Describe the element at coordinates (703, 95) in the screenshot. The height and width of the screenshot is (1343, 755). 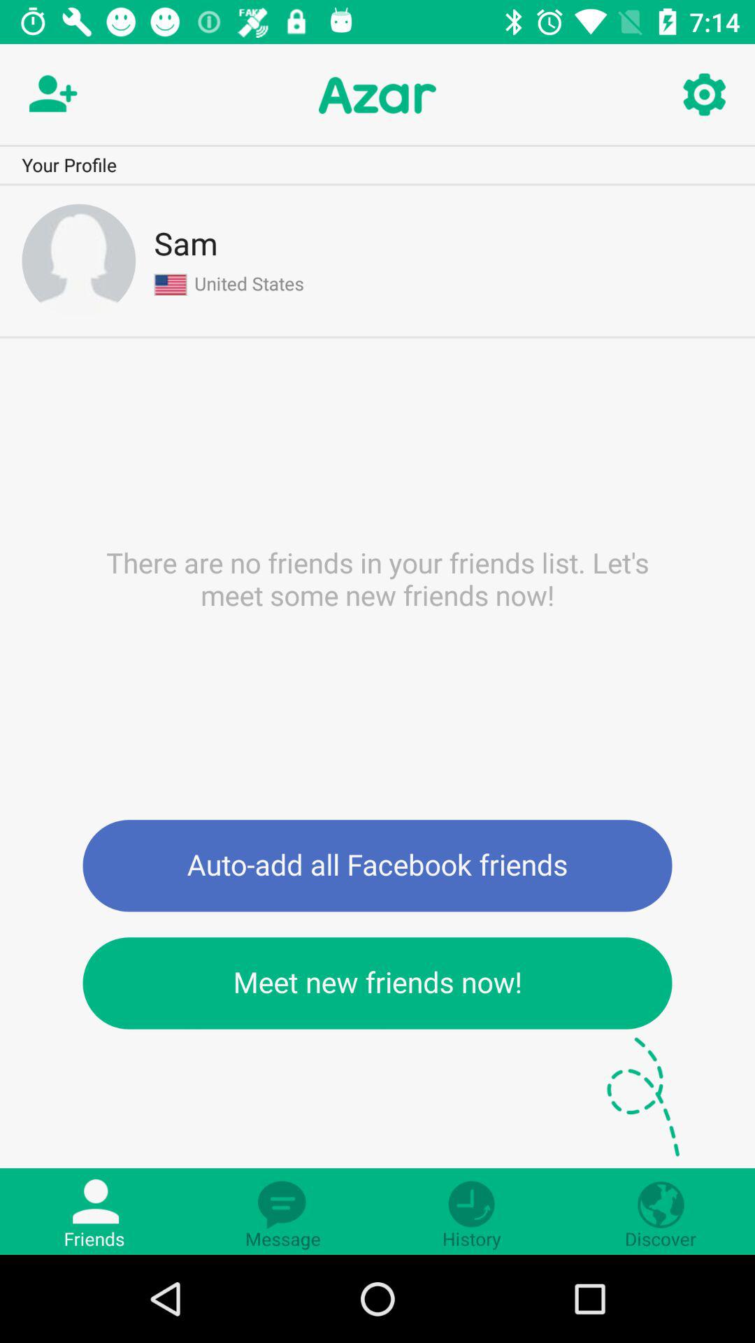
I see `settings` at that location.